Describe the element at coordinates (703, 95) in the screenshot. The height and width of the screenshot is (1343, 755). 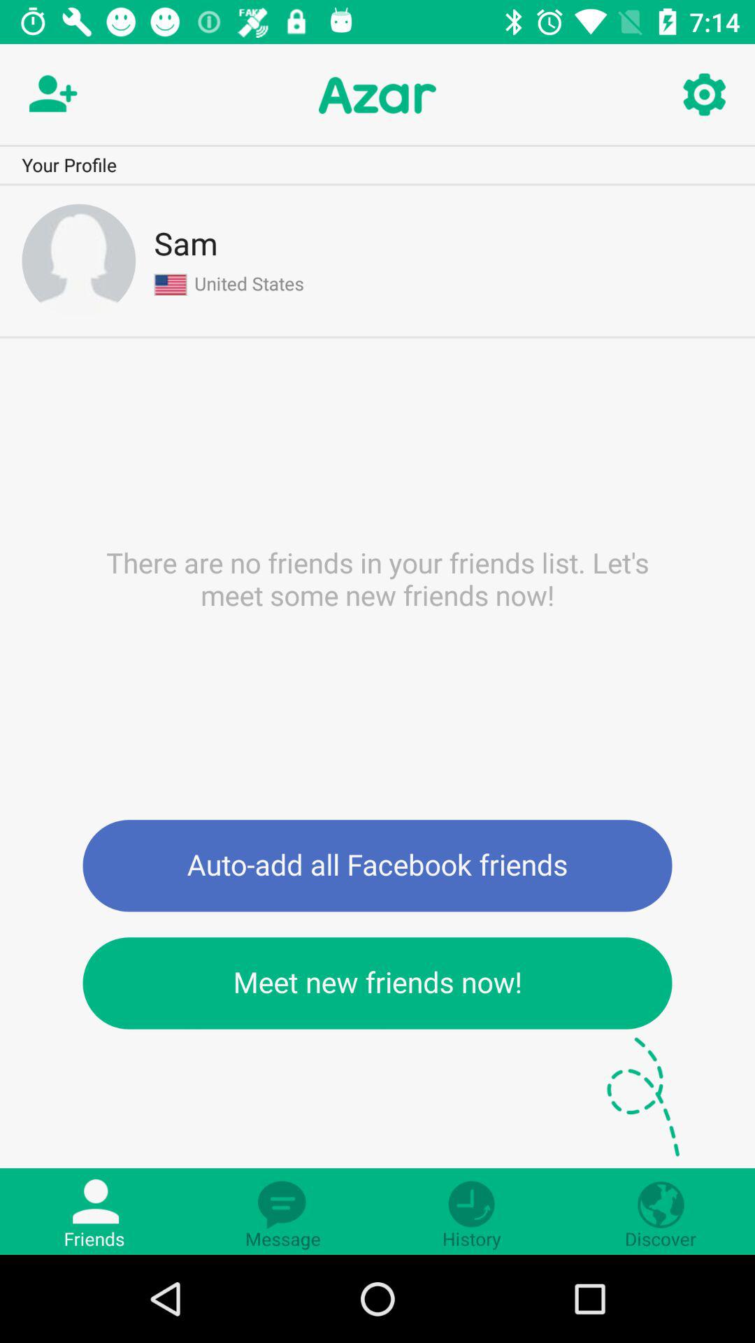
I see `settings` at that location.